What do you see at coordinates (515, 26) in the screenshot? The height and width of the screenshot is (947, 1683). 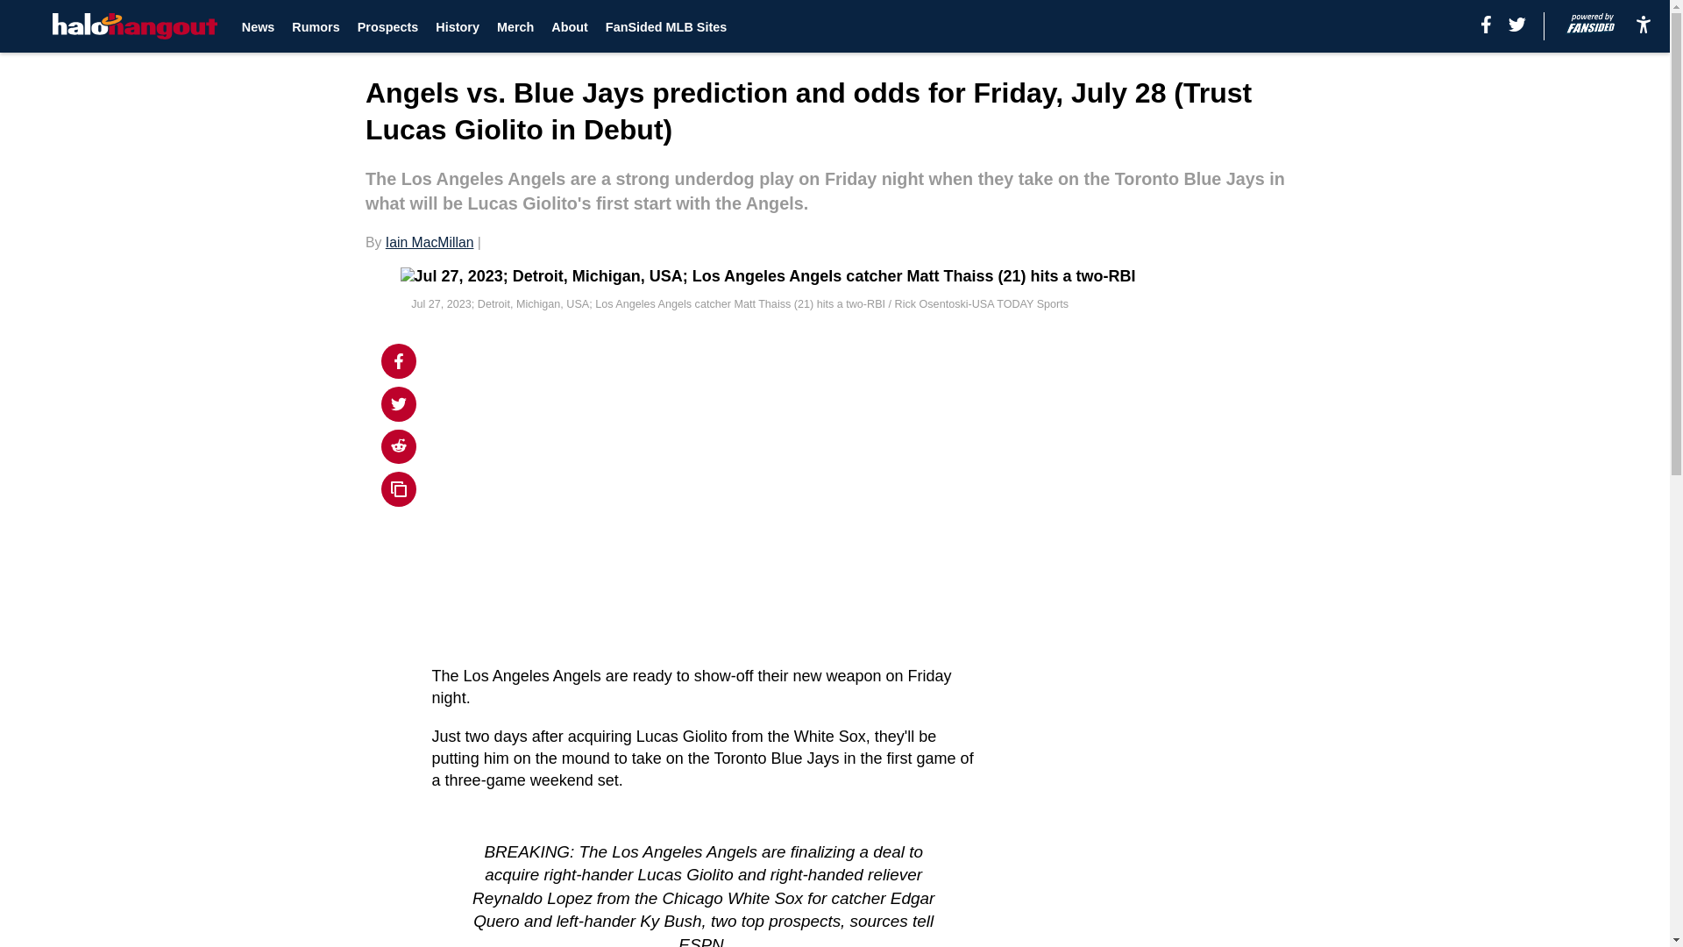 I see `Merch` at bounding box center [515, 26].